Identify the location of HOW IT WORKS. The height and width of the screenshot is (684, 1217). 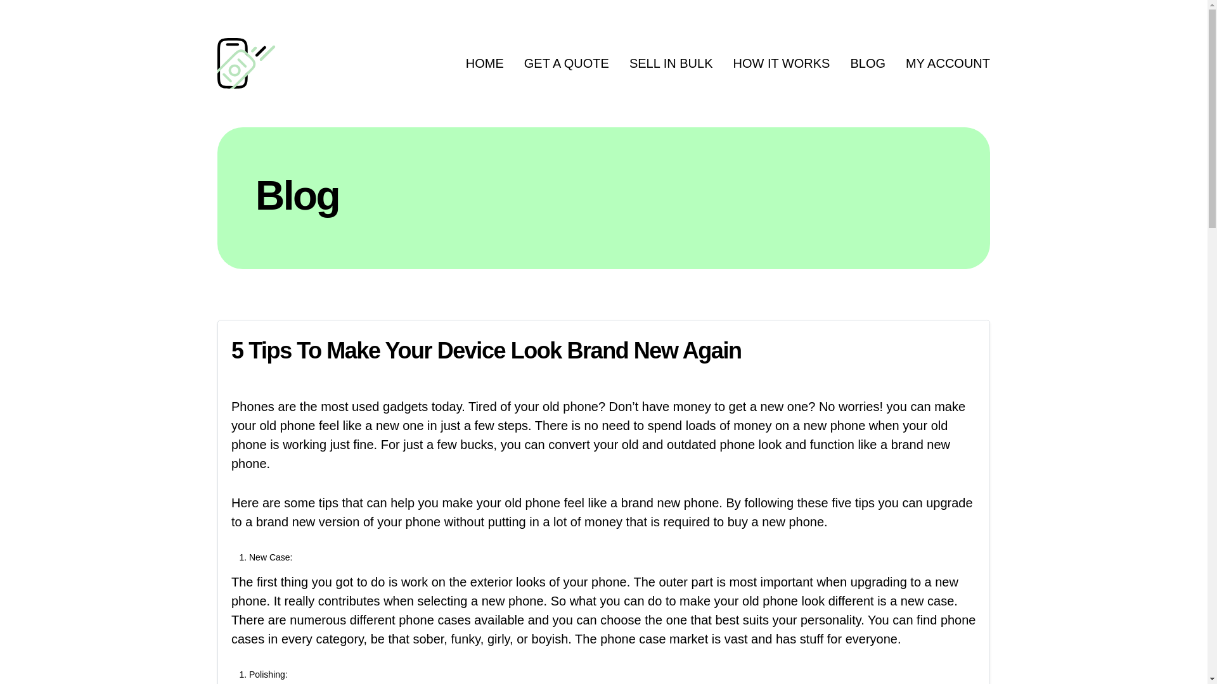
(781, 65).